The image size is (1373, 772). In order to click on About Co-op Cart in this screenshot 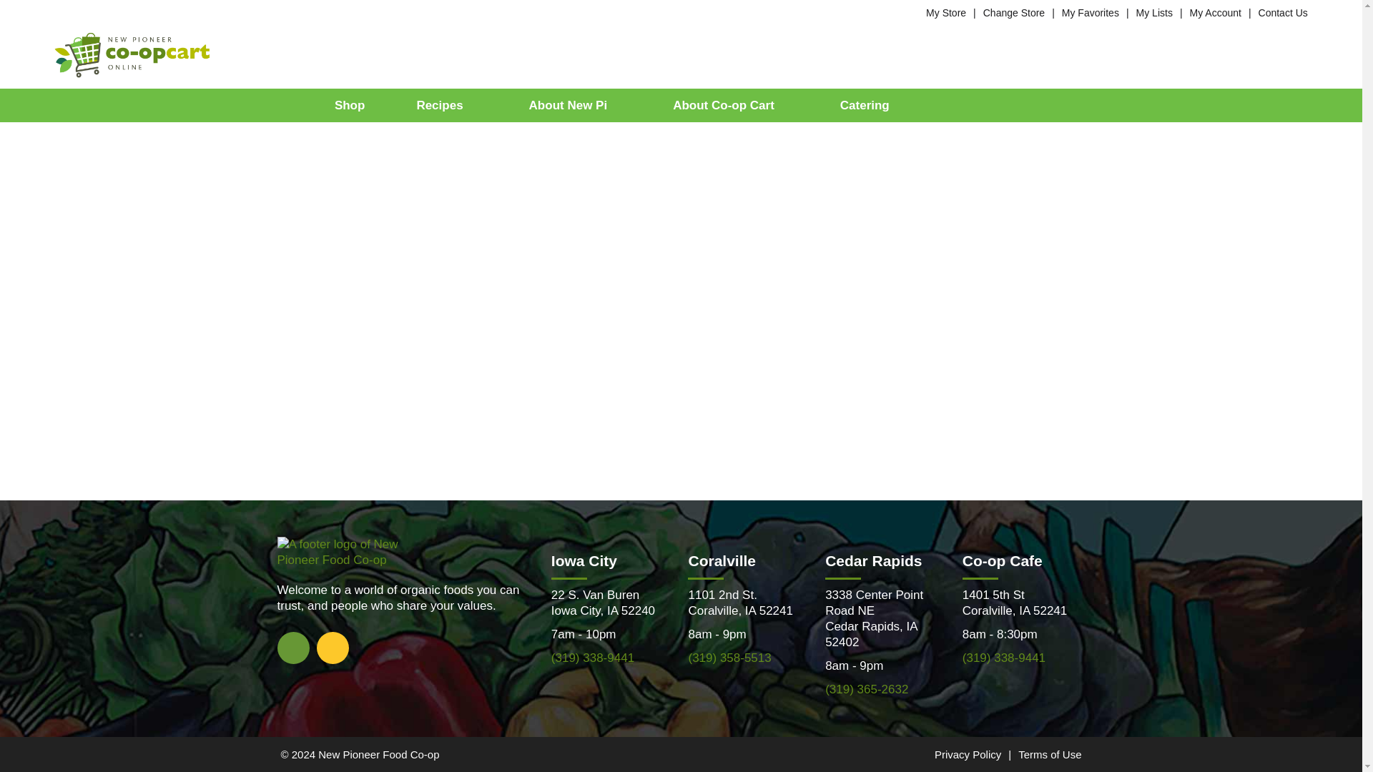, I will do `click(730, 105)`.